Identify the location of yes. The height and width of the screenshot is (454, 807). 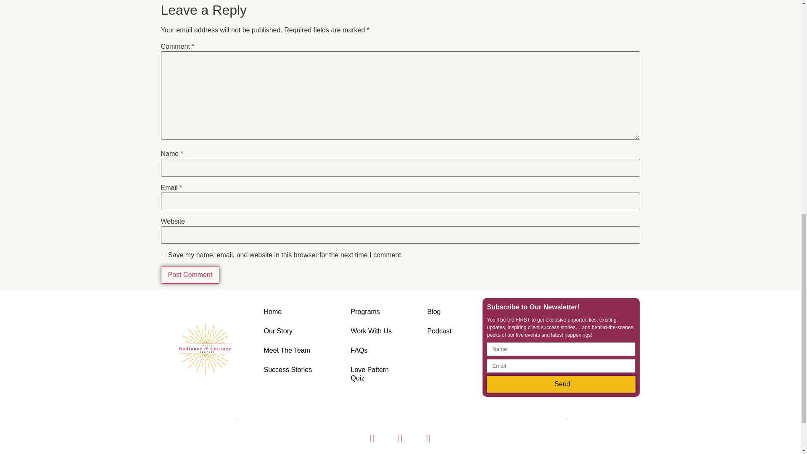
(163, 255).